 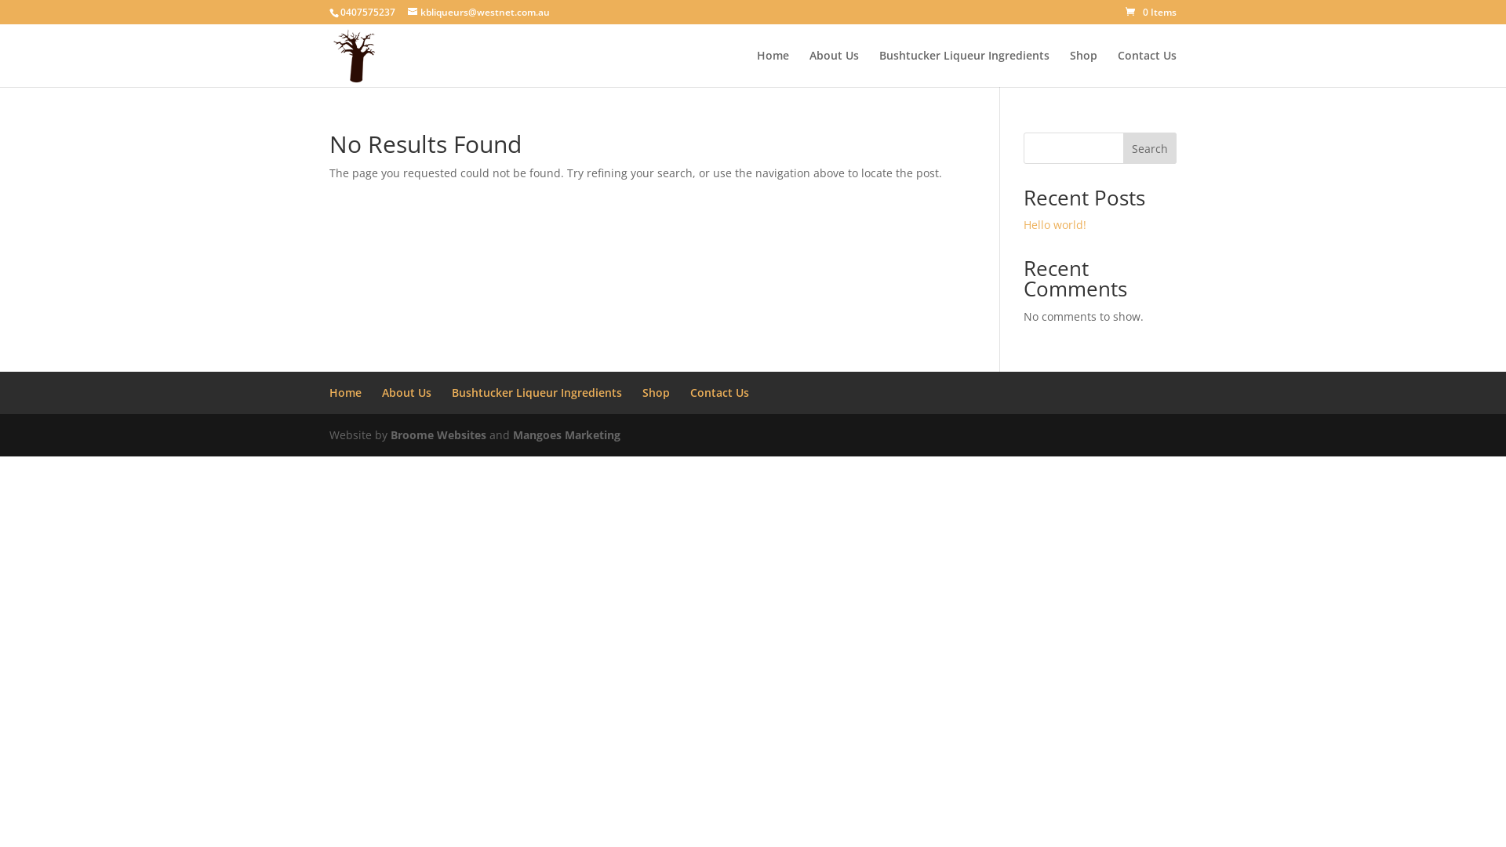 I want to click on Hello world!, so click(x=1055, y=224).